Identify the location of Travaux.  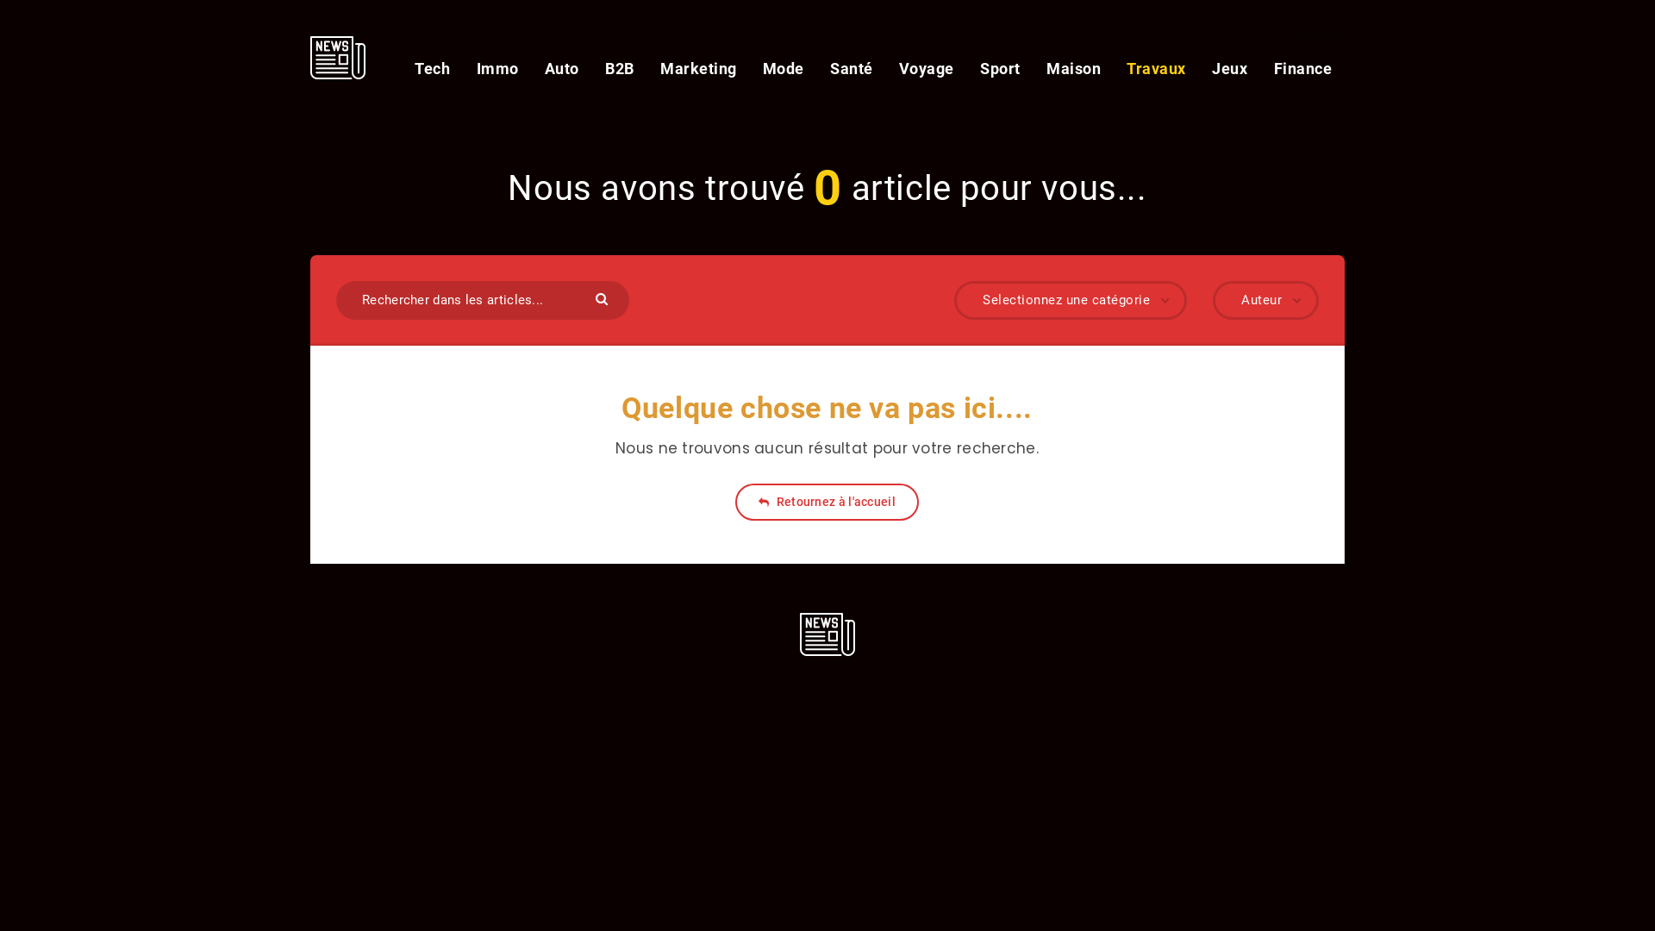
(1157, 69).